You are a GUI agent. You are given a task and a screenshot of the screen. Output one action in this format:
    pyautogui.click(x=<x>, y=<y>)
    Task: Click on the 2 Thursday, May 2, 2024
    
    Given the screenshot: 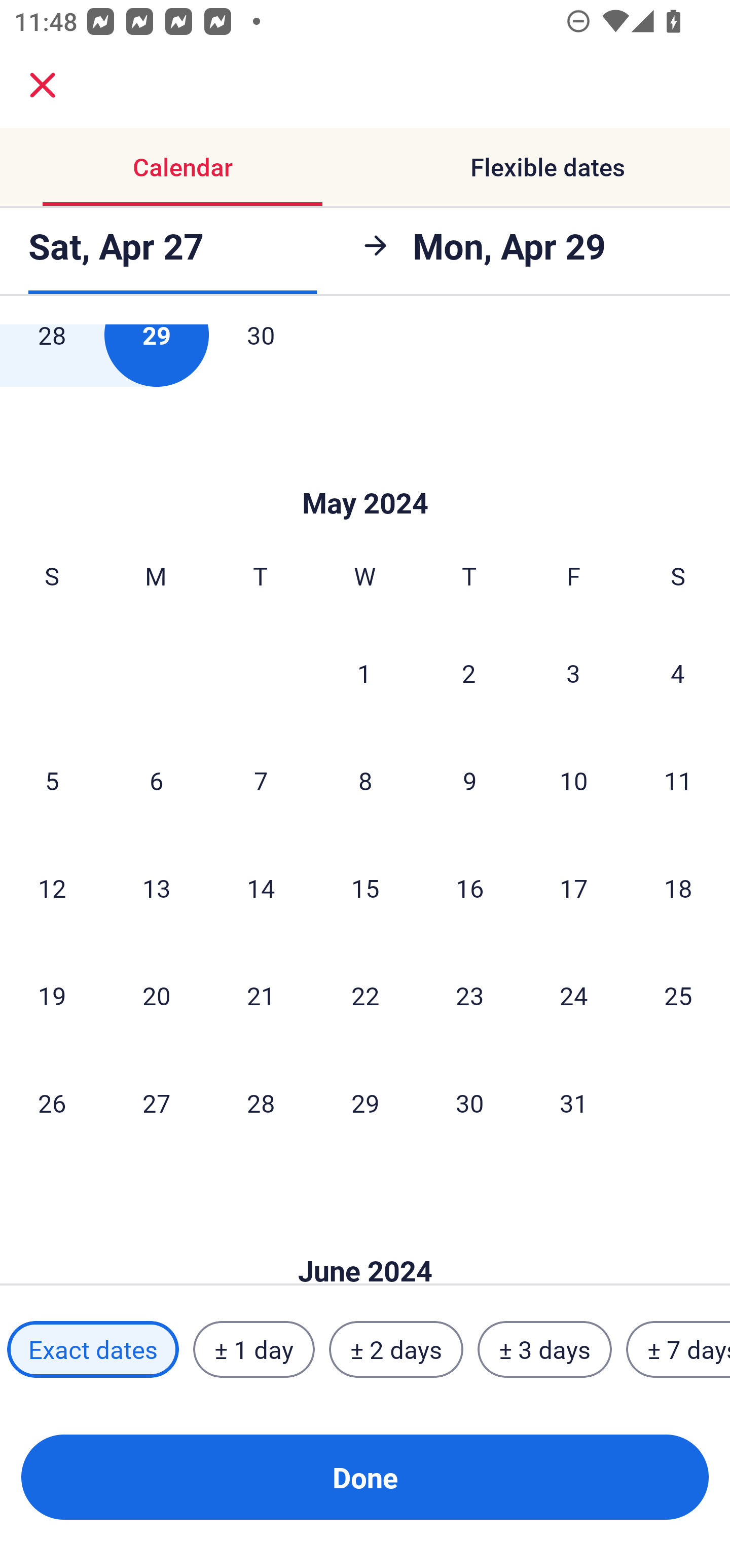 What is the action you would take?
    pyautogui.click(x=469, y=672)
    